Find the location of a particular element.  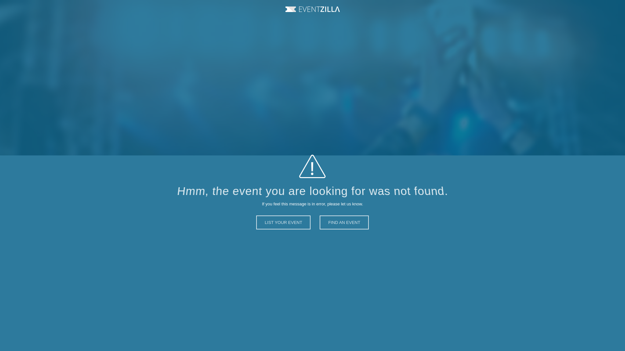

Event Zilla is located at coordinates (312, 9).